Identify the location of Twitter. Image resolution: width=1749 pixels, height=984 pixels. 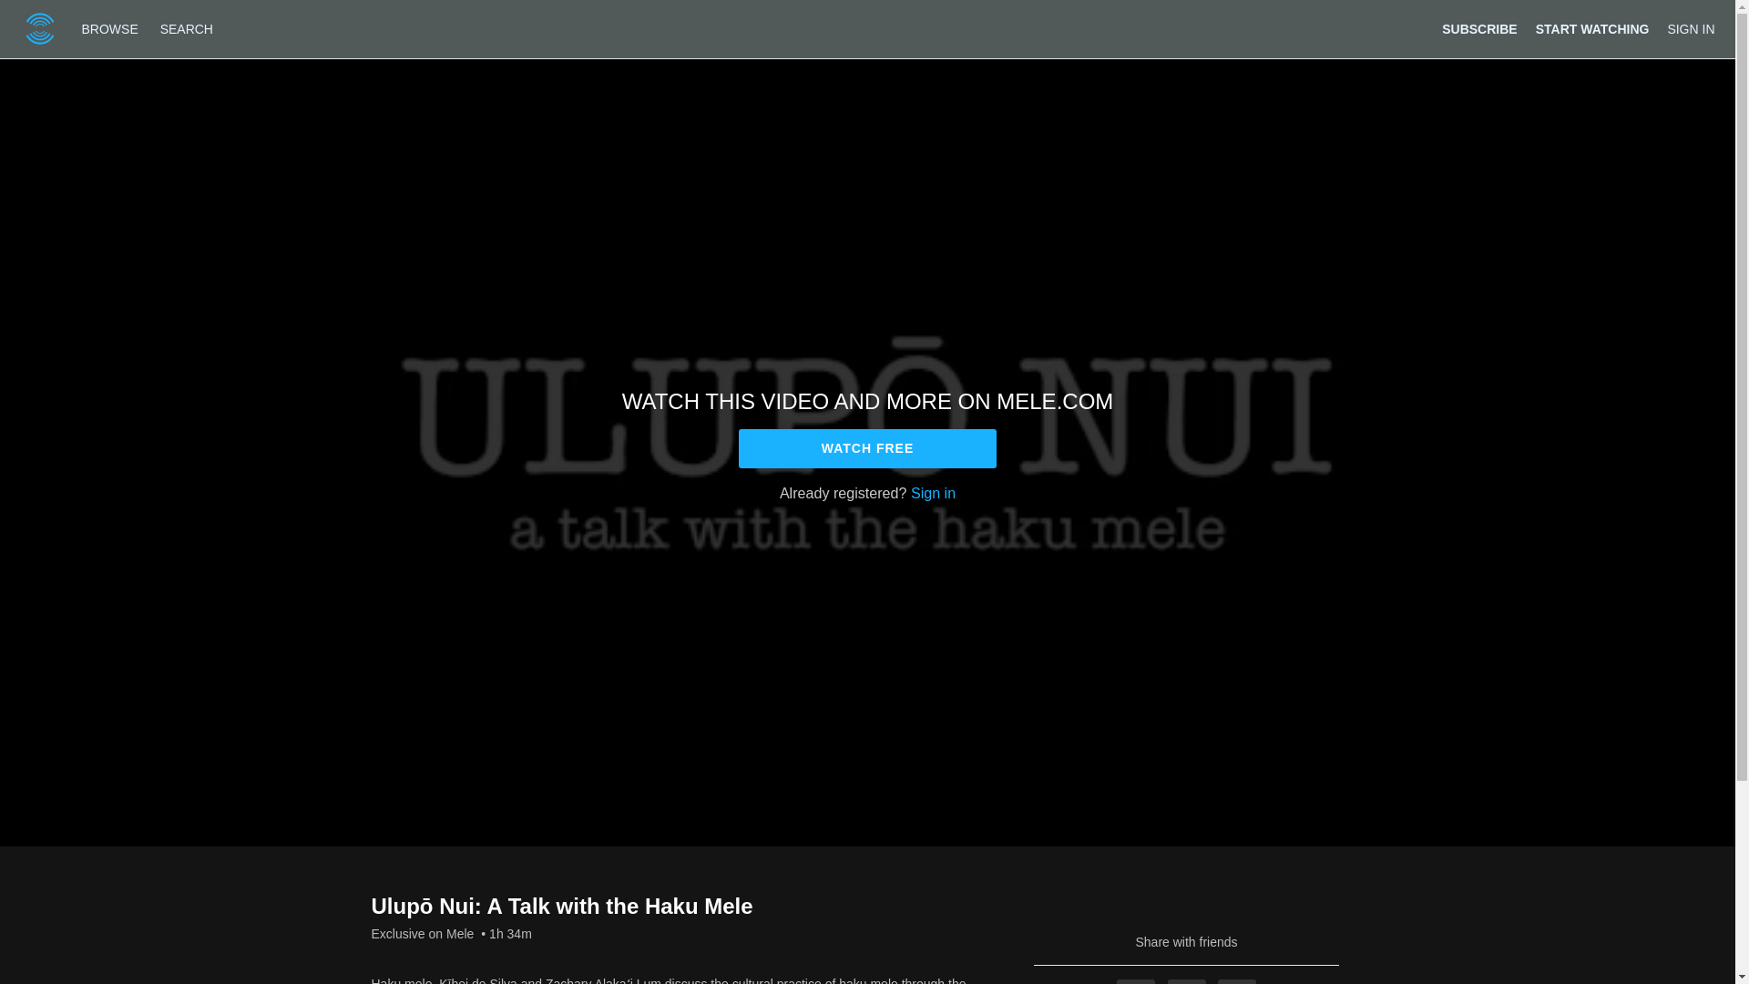
(1187, 981).